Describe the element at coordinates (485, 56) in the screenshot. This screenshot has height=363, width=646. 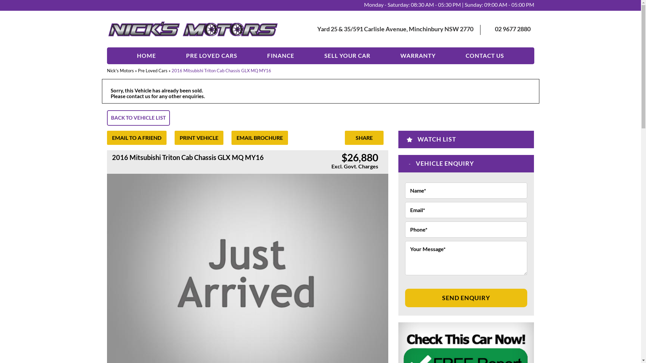
I see `CONTACT US` at that location.